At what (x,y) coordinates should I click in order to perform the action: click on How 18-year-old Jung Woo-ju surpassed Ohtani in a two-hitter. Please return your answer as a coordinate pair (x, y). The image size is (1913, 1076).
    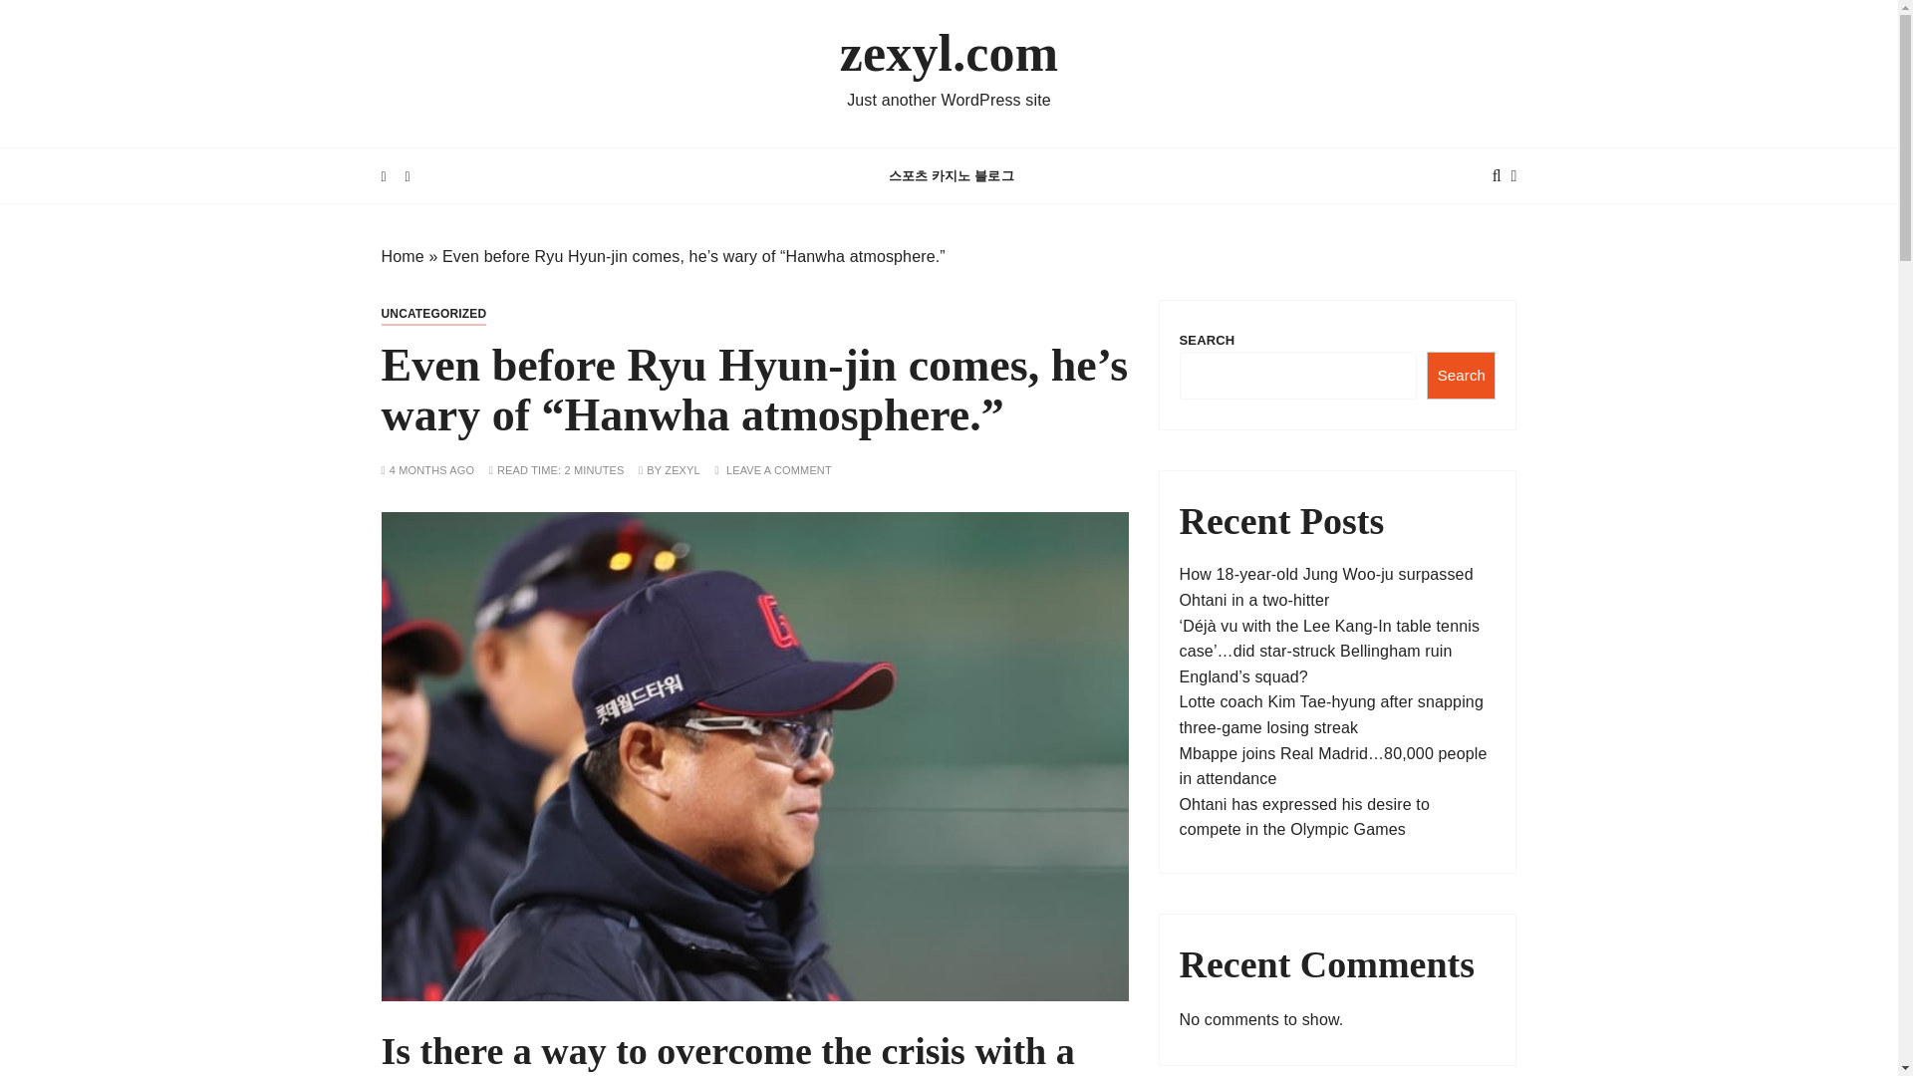
    Looking at the image, I should click on (1326, 588).